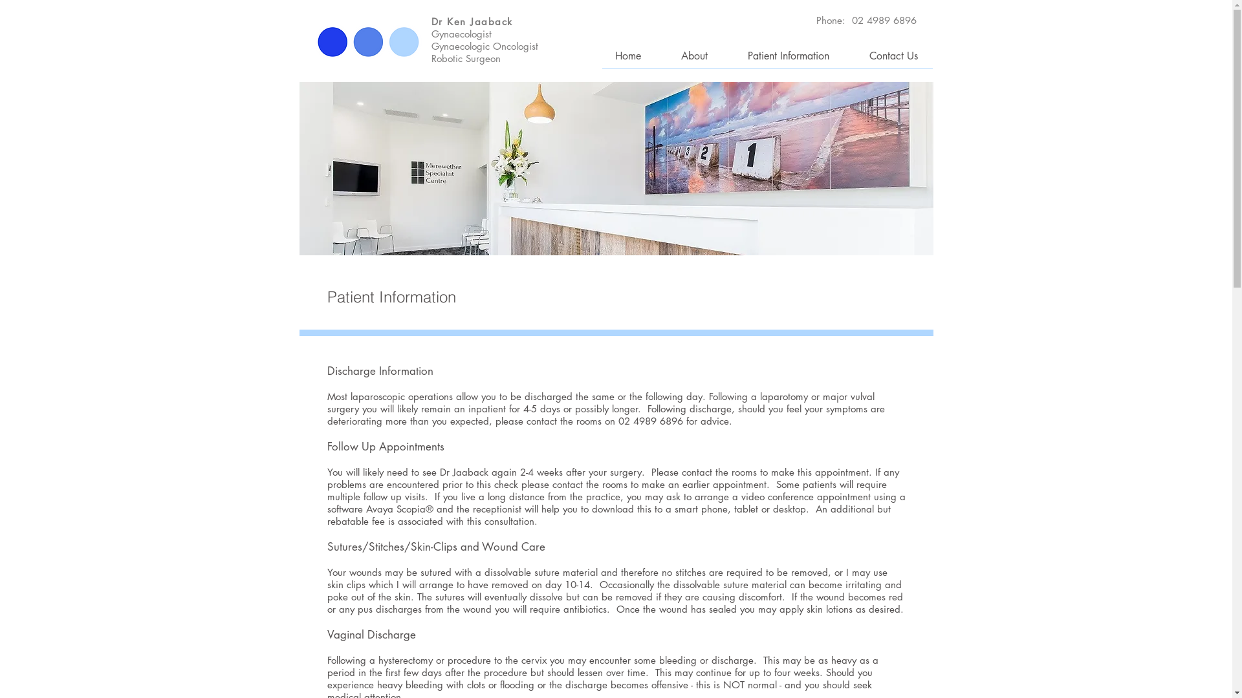  Describe the element at coordinates (681, 56) in the screenshot. I see `About` at that location.